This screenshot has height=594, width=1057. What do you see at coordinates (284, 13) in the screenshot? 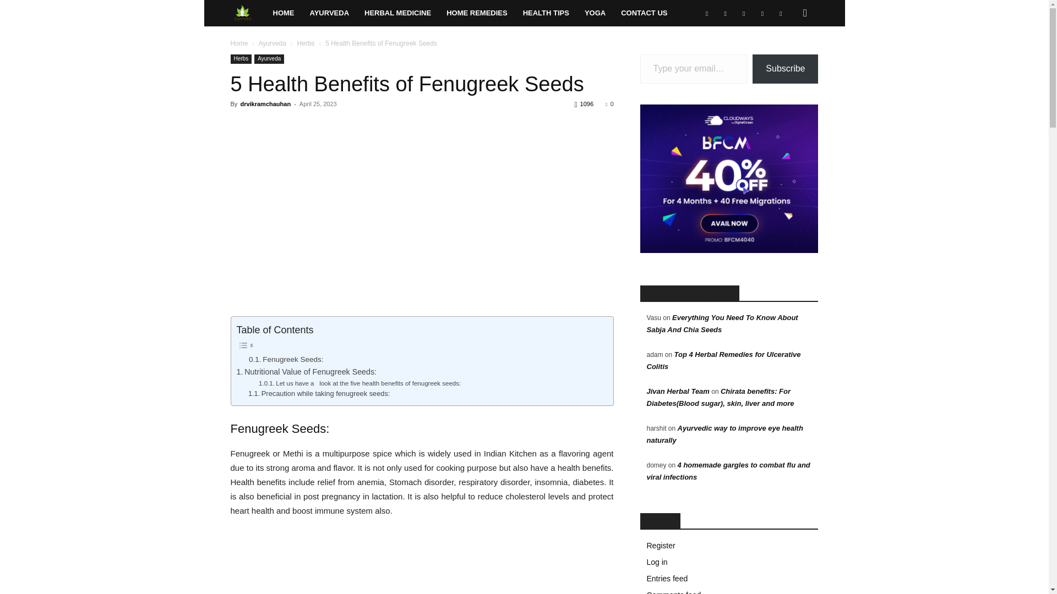
I see `HOME` at bounding box center [284, 13].